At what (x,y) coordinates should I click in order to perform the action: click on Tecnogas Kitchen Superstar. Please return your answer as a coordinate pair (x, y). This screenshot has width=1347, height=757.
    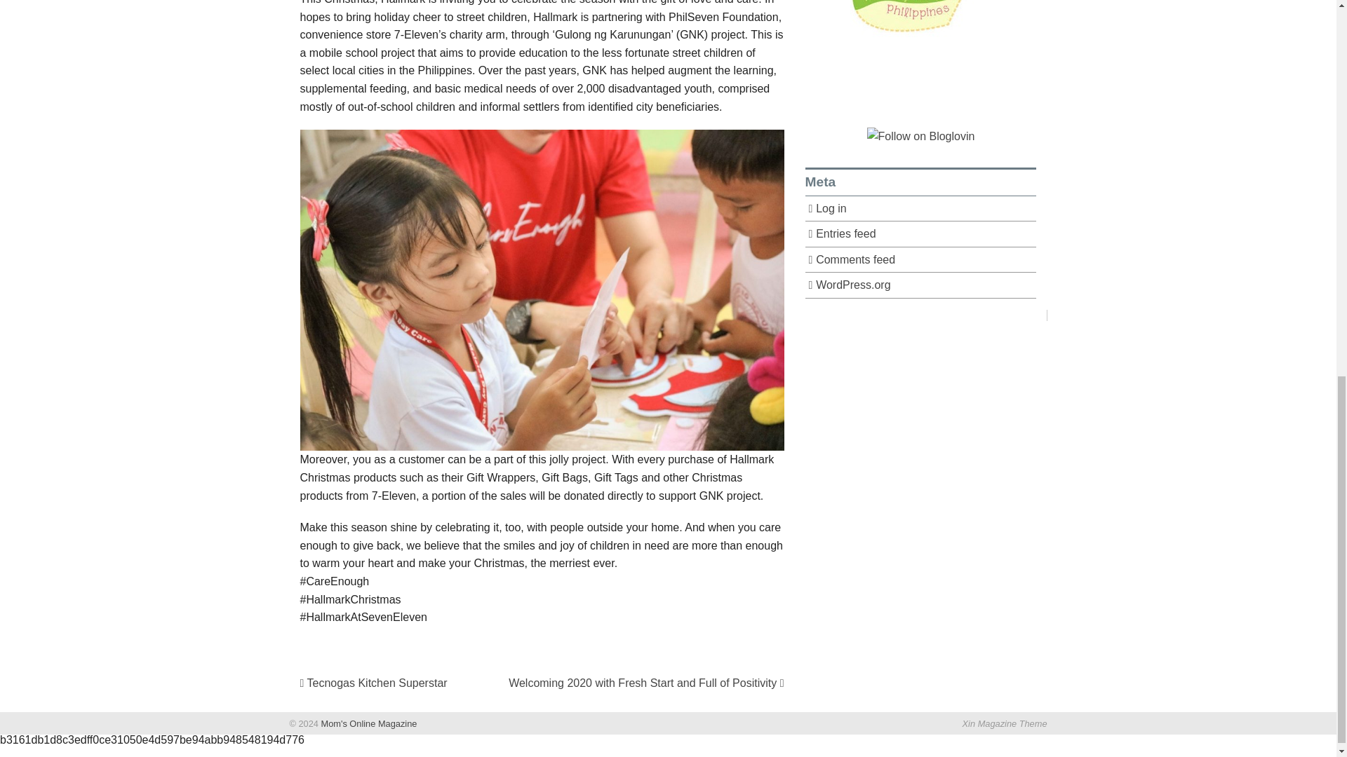
    Looking at the image, I should click on (373, 683).